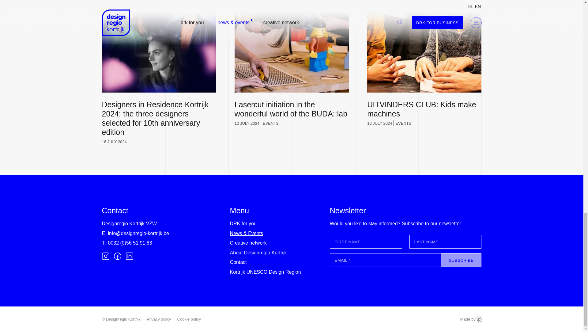 The height and width of the screenshot is (331, 588). Describe the element at coordinates (129, 256) in the screenshot. I see `Linkedin` at that location.